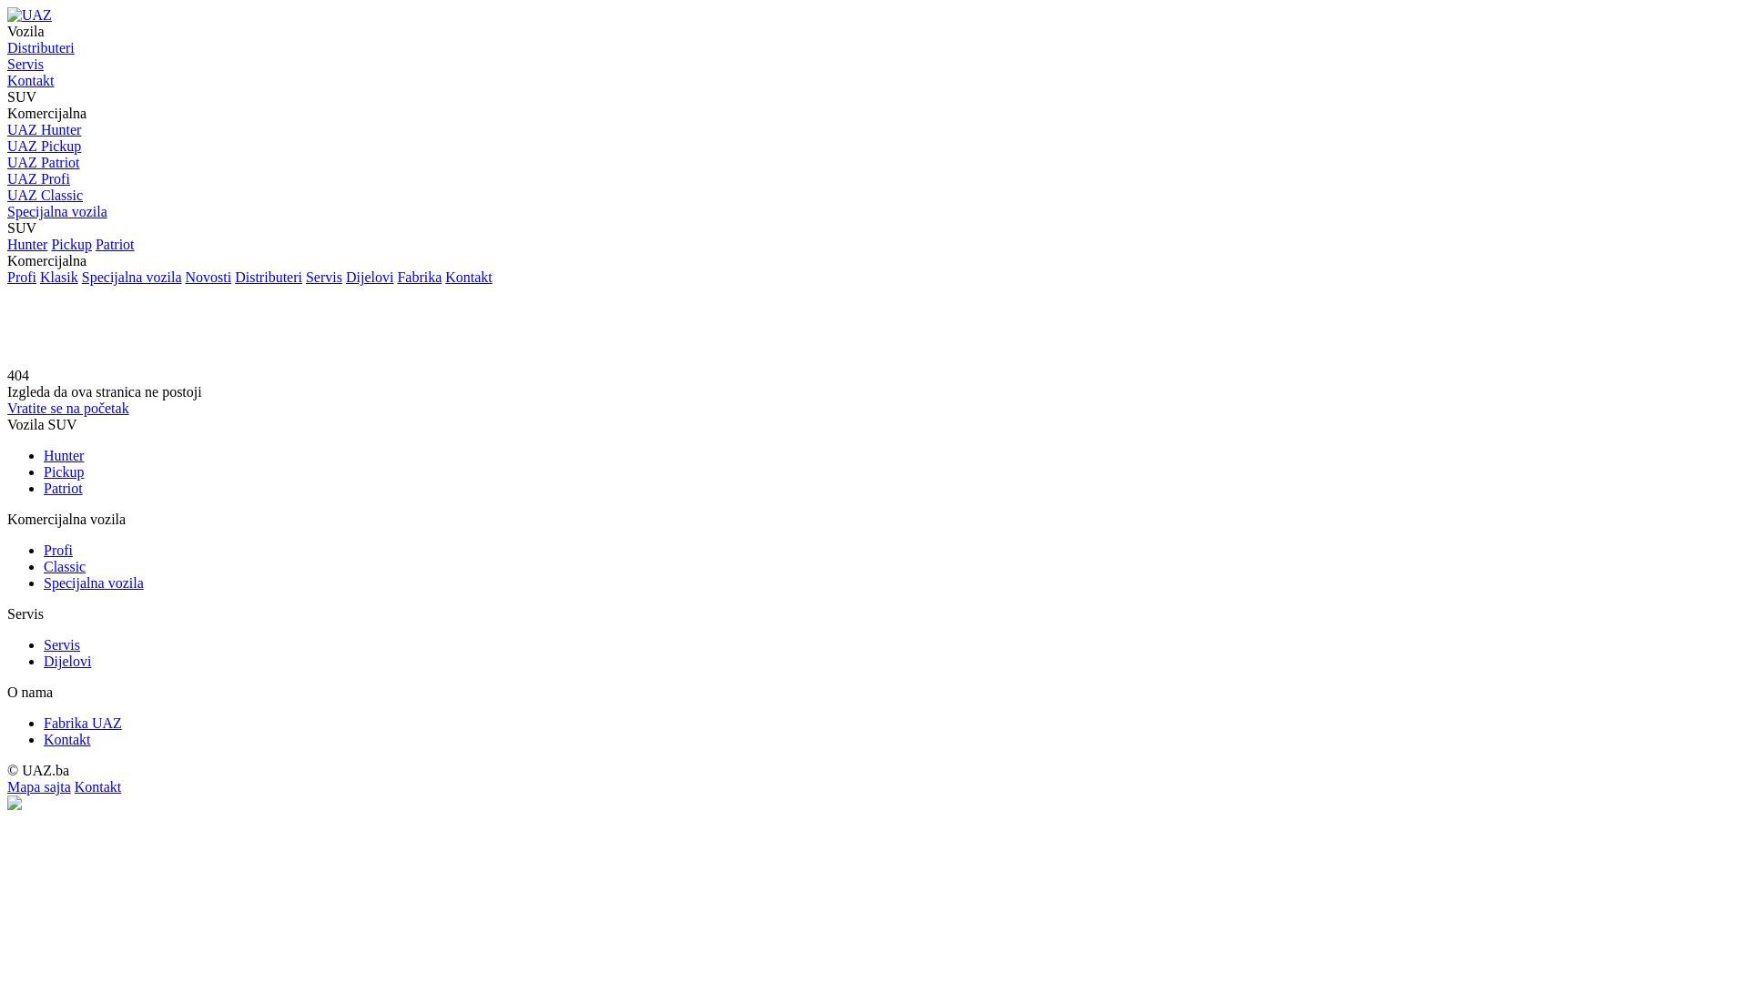  I want to click on Novosti, so click(209, 277).